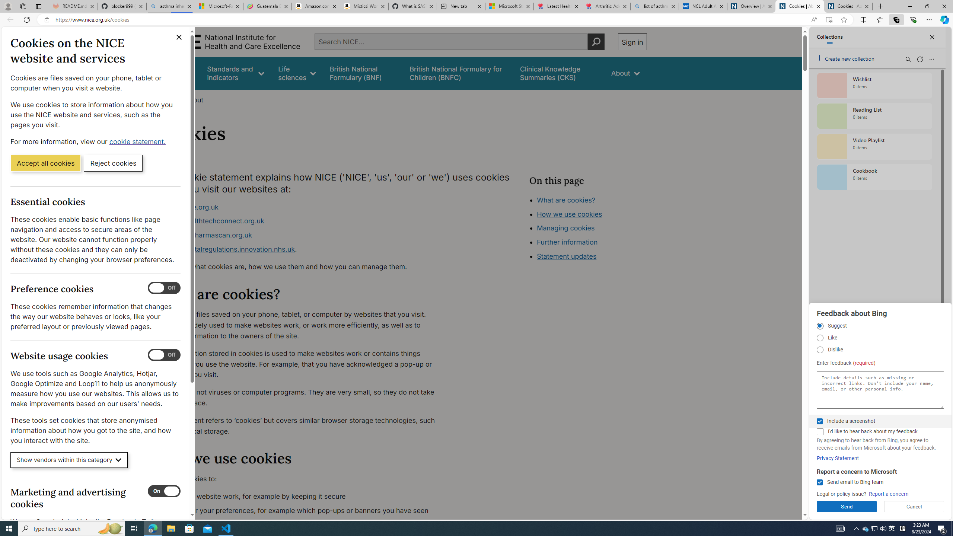  I want to click on Reject cookies, so click(113, 163).